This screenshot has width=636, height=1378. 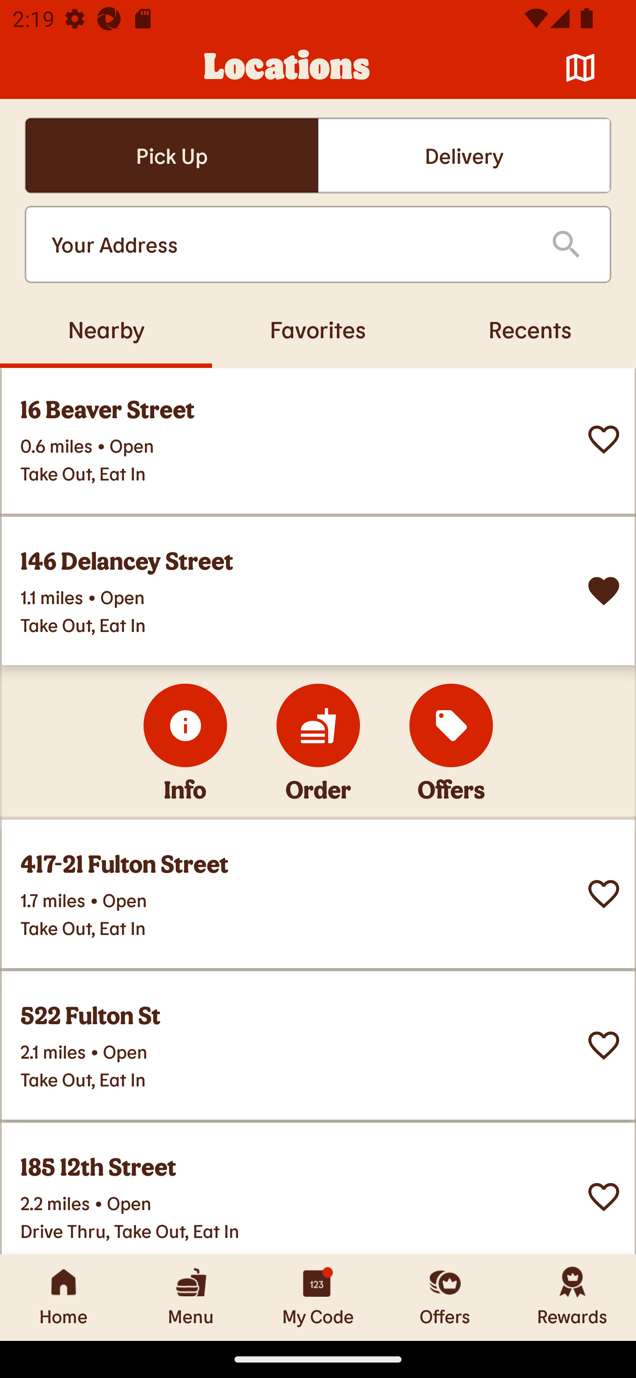 What do you see at coordinates (604, 439) in the screenshot?
I see `Set this restaurant as a favorite ` at bounding box center [604, 439].